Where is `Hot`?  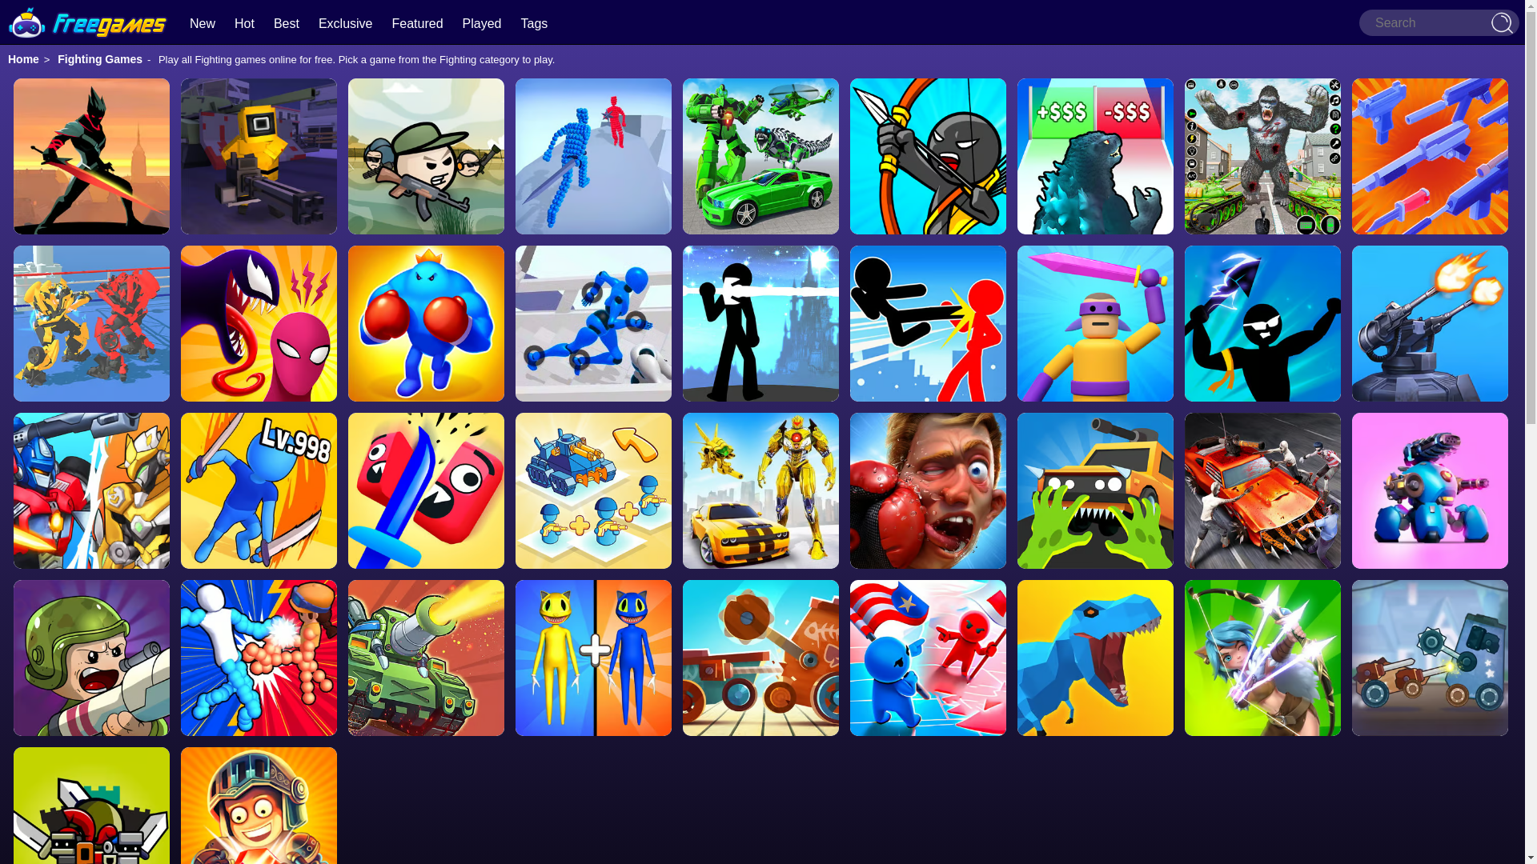 Hot is located at coordinates (245, 22).